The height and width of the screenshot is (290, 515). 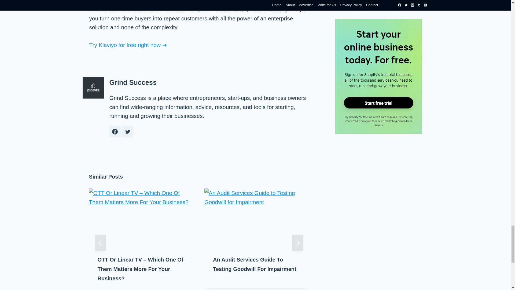 I want to click on Follow Grind Success on Twitter, so click(x=128, y=132).